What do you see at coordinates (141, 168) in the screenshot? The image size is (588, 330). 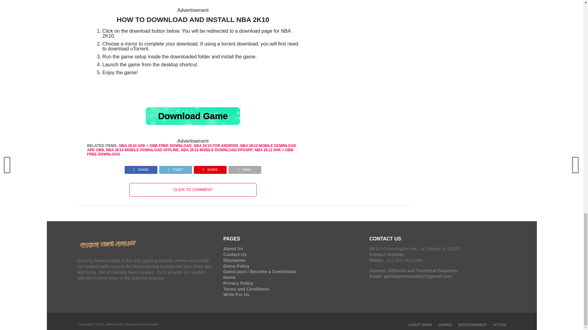 I see `Share on Facebook` at bounding box center [141, 168].